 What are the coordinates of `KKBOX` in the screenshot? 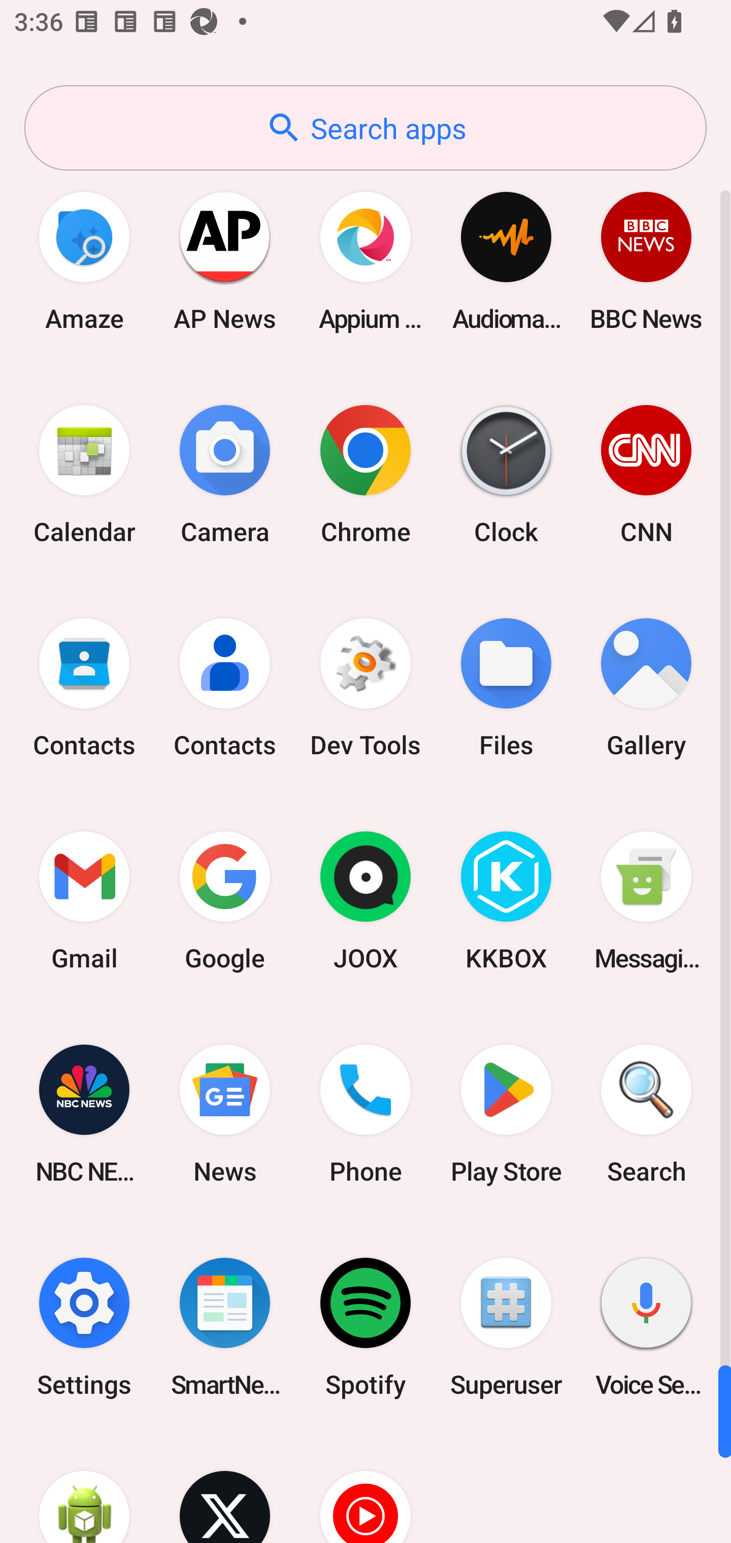 It's located at (506, 901).